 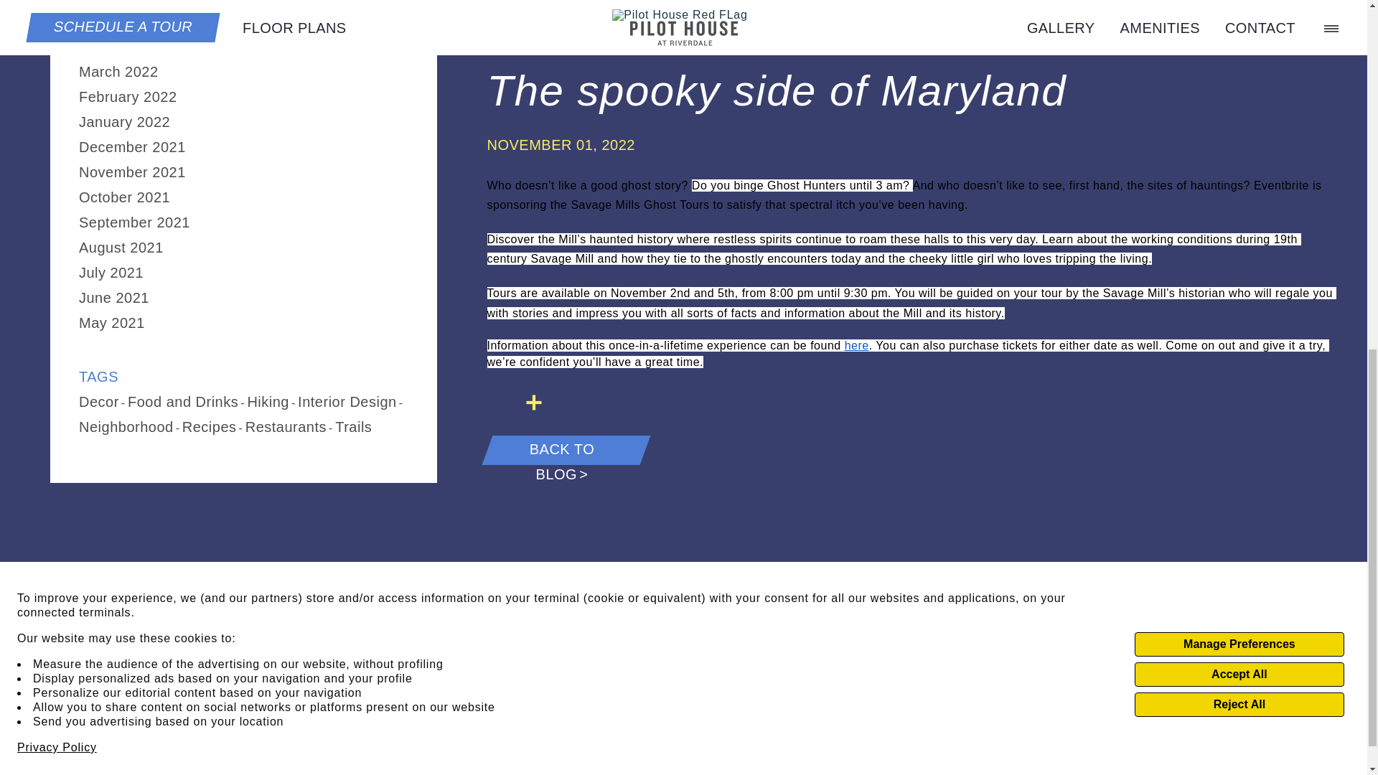 What do you see at coordinates (353, 426) in the screenshot?
I see `Trails Tag` at bounding box center [353, 426].